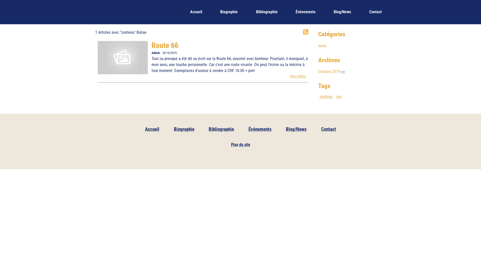 Image resolution: width=481 pixels, height=270 pixels. What do you see at coordinates (298, 76) in the screenshot?
I see `Plus d'infos` at bounding box center [298, 76].